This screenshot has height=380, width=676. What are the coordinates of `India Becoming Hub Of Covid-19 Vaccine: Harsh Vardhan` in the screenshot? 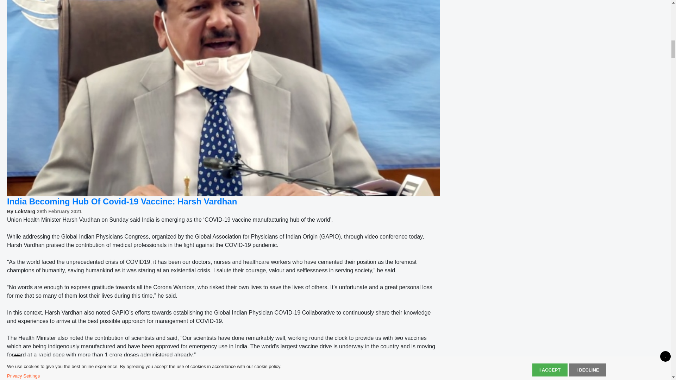 It's located at (122, 201).